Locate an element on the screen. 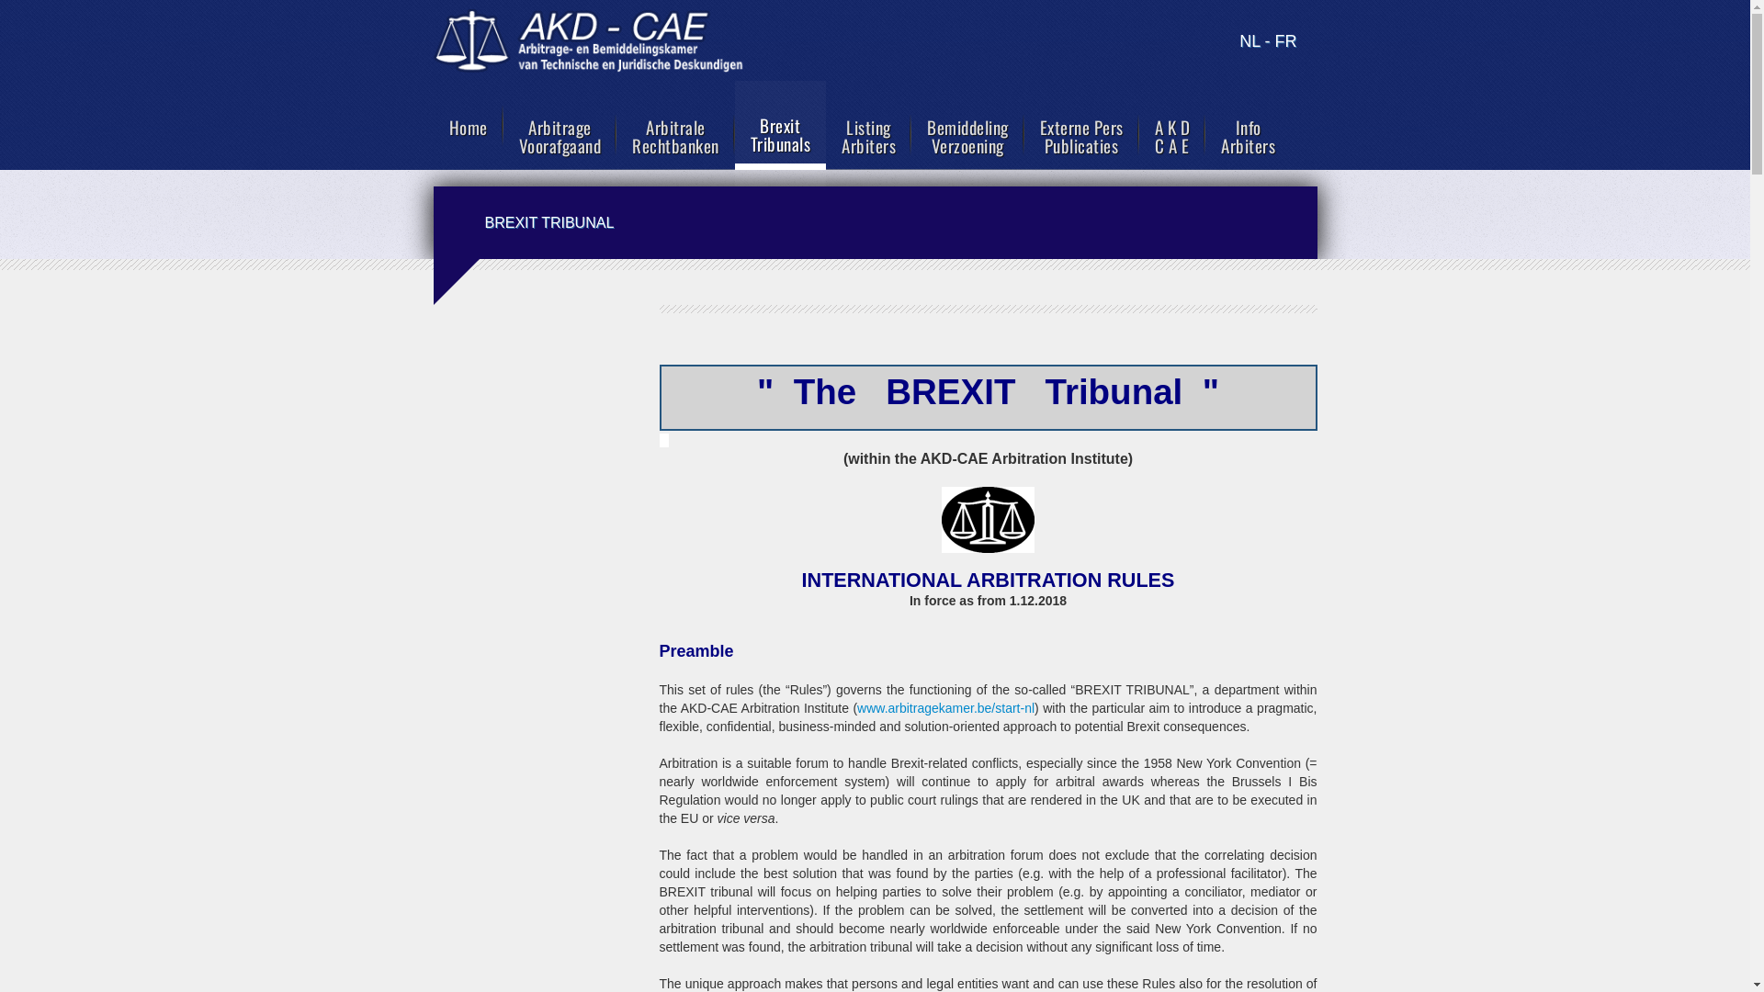  Info
Arbiters is located at coordinates (1248, 136).